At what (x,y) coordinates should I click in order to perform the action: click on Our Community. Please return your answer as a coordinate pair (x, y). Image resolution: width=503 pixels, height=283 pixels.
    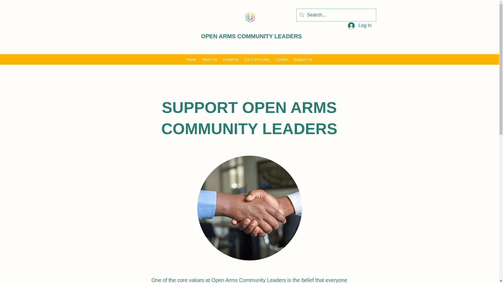
    Looking at the image, I should click on (257, 59).